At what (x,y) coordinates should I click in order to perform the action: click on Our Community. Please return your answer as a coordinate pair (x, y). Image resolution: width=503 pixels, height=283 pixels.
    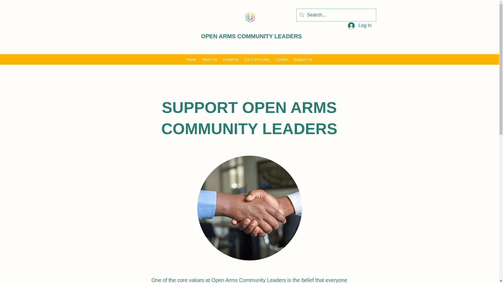
    Looking at the image, I should click on (257, 59).